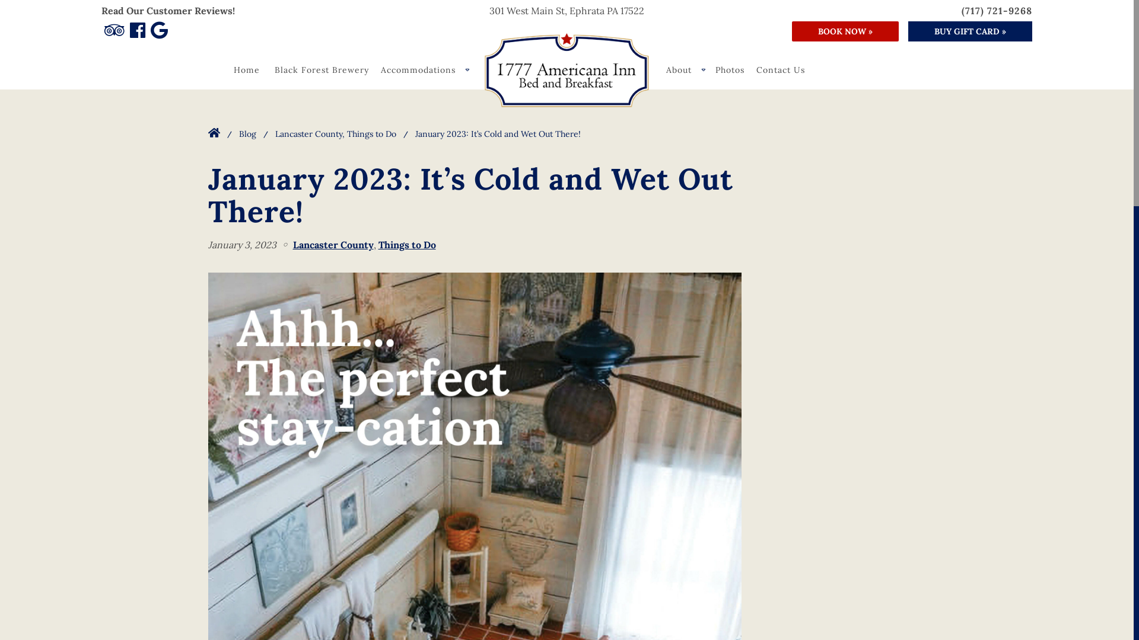  Describe the element at coordinates (333, 245) in the screenshot. I see `Lancaster County` at that location.